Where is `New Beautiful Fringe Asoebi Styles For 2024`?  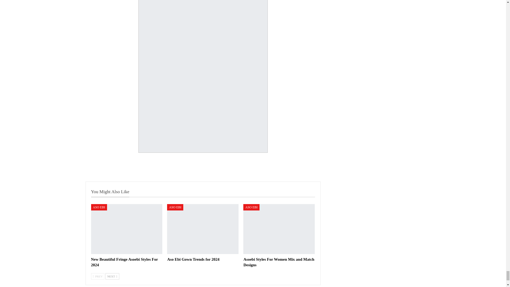 New Beautiful Fringe Asoebi Styles For 2024 is located at coordinates (124, 262).